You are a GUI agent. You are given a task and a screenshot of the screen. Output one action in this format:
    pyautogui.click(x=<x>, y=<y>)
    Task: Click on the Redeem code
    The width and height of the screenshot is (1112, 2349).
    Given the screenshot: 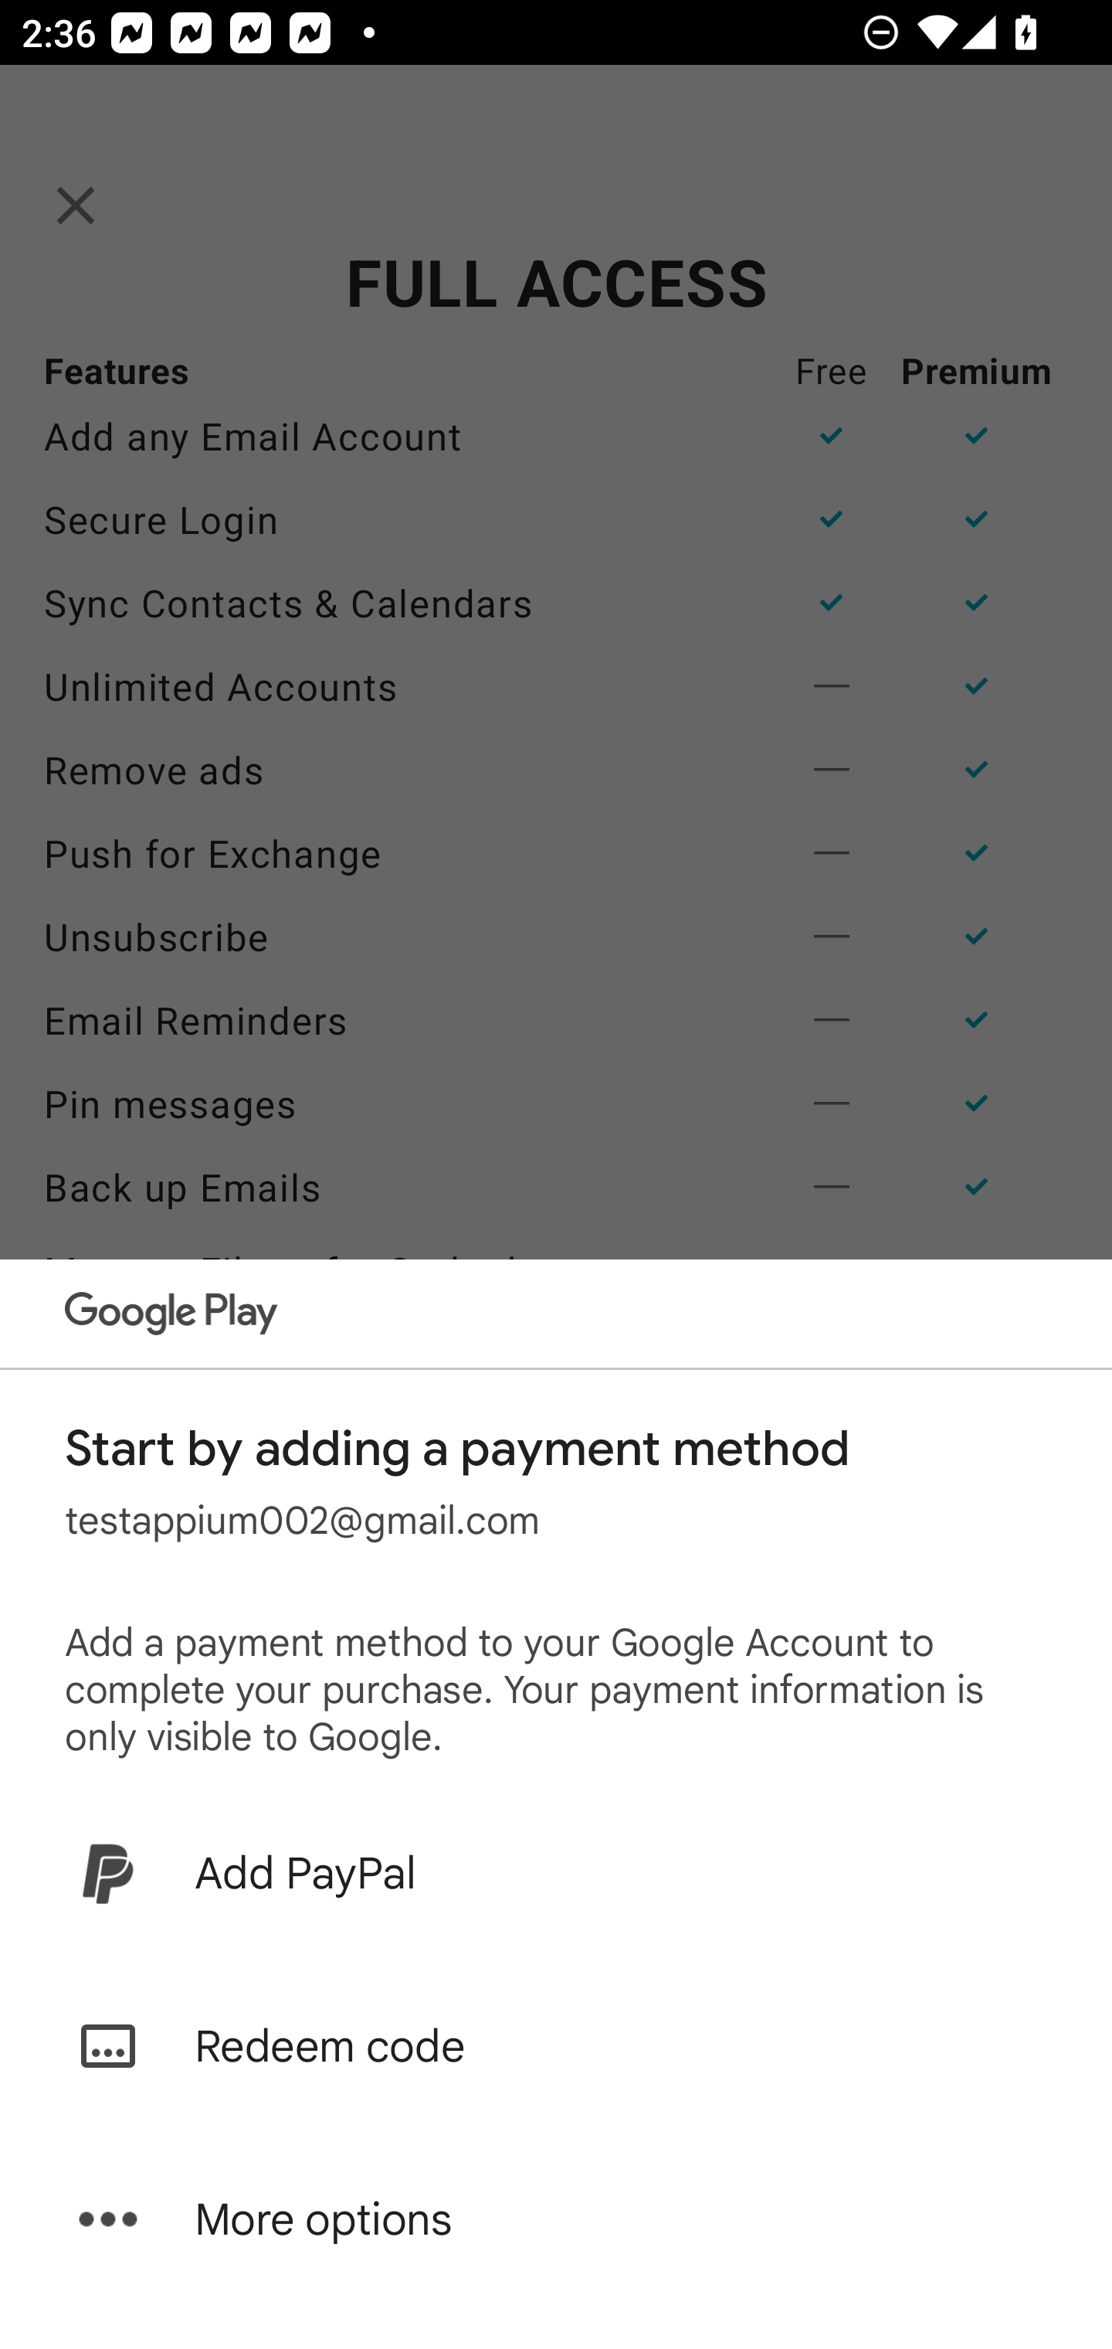 What is the action you would take?
    pyautogui.click(x=556, y=2046)
    